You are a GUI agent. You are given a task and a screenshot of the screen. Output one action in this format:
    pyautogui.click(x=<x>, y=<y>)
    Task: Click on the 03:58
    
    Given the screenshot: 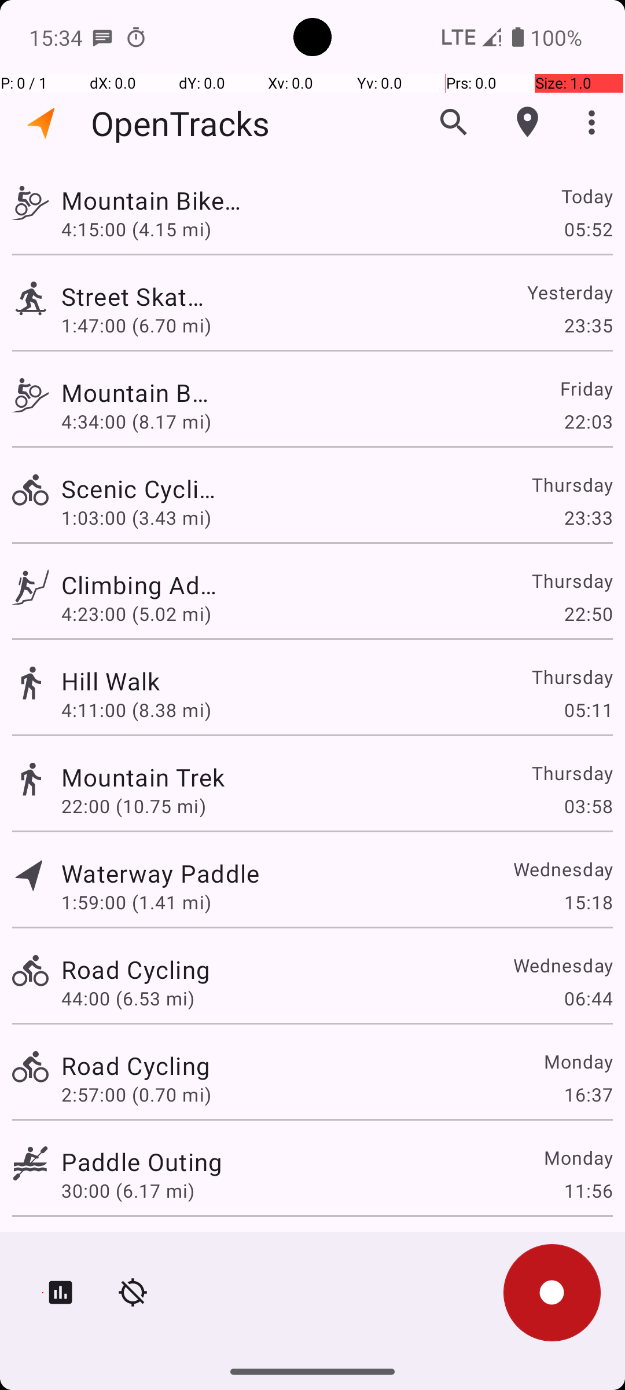 What is the action you would take?
    pyautogui.click(x=588, y=806)
    